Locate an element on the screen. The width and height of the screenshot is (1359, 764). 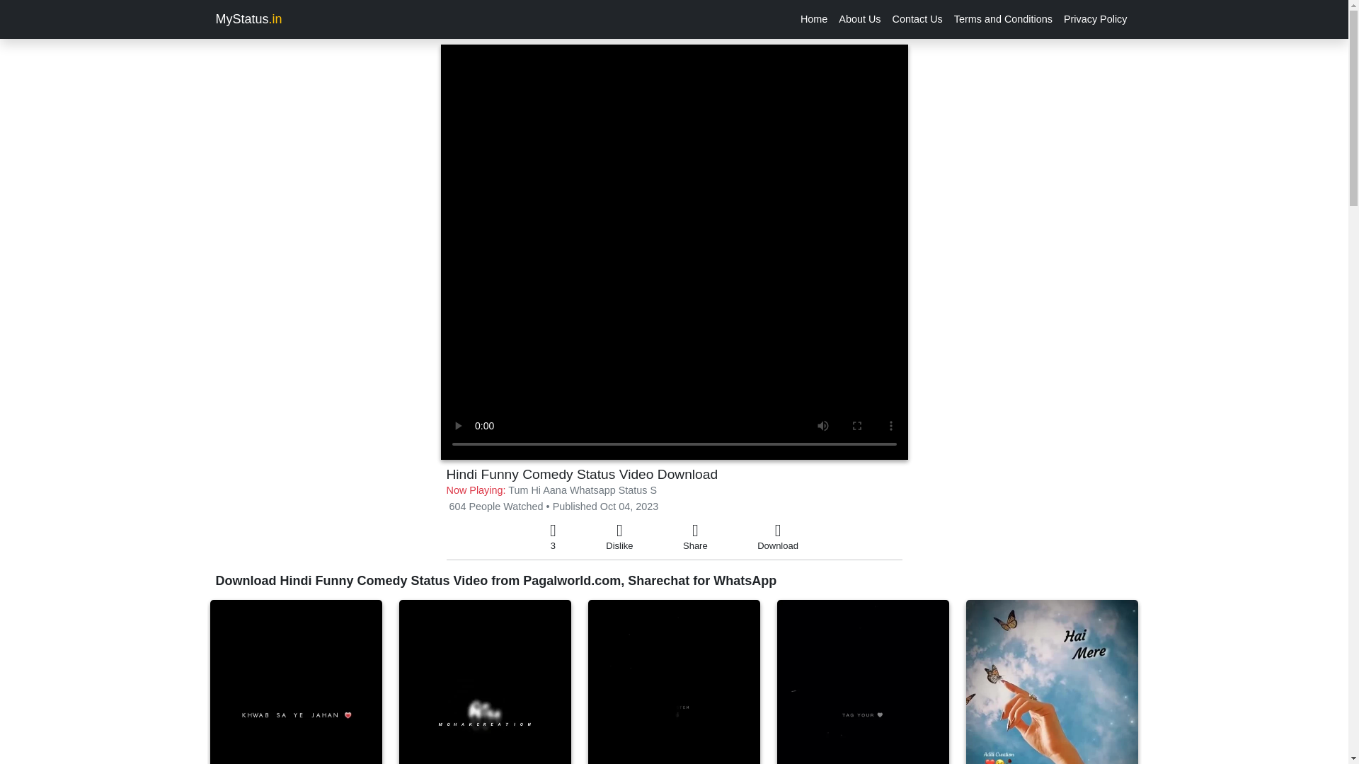
3 is located at coordinates (553, 538).